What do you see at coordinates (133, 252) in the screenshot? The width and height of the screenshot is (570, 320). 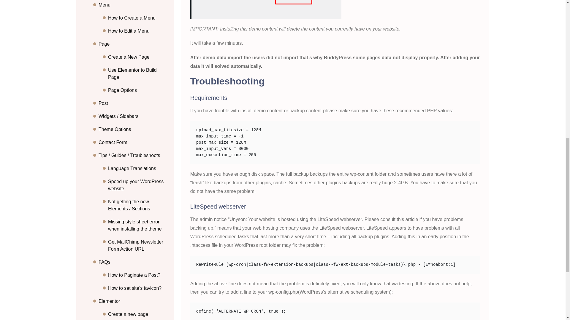 I see `FAQs` at bounding box center [133, 252].